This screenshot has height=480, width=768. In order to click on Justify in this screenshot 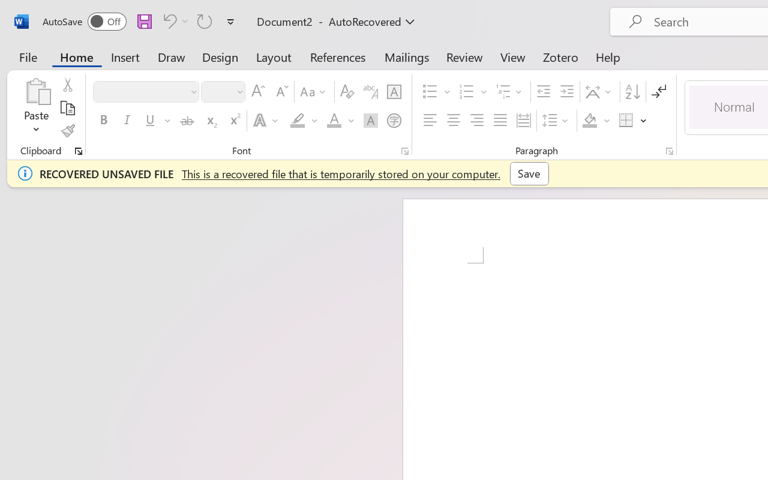, I will do `click(500, 121)`.